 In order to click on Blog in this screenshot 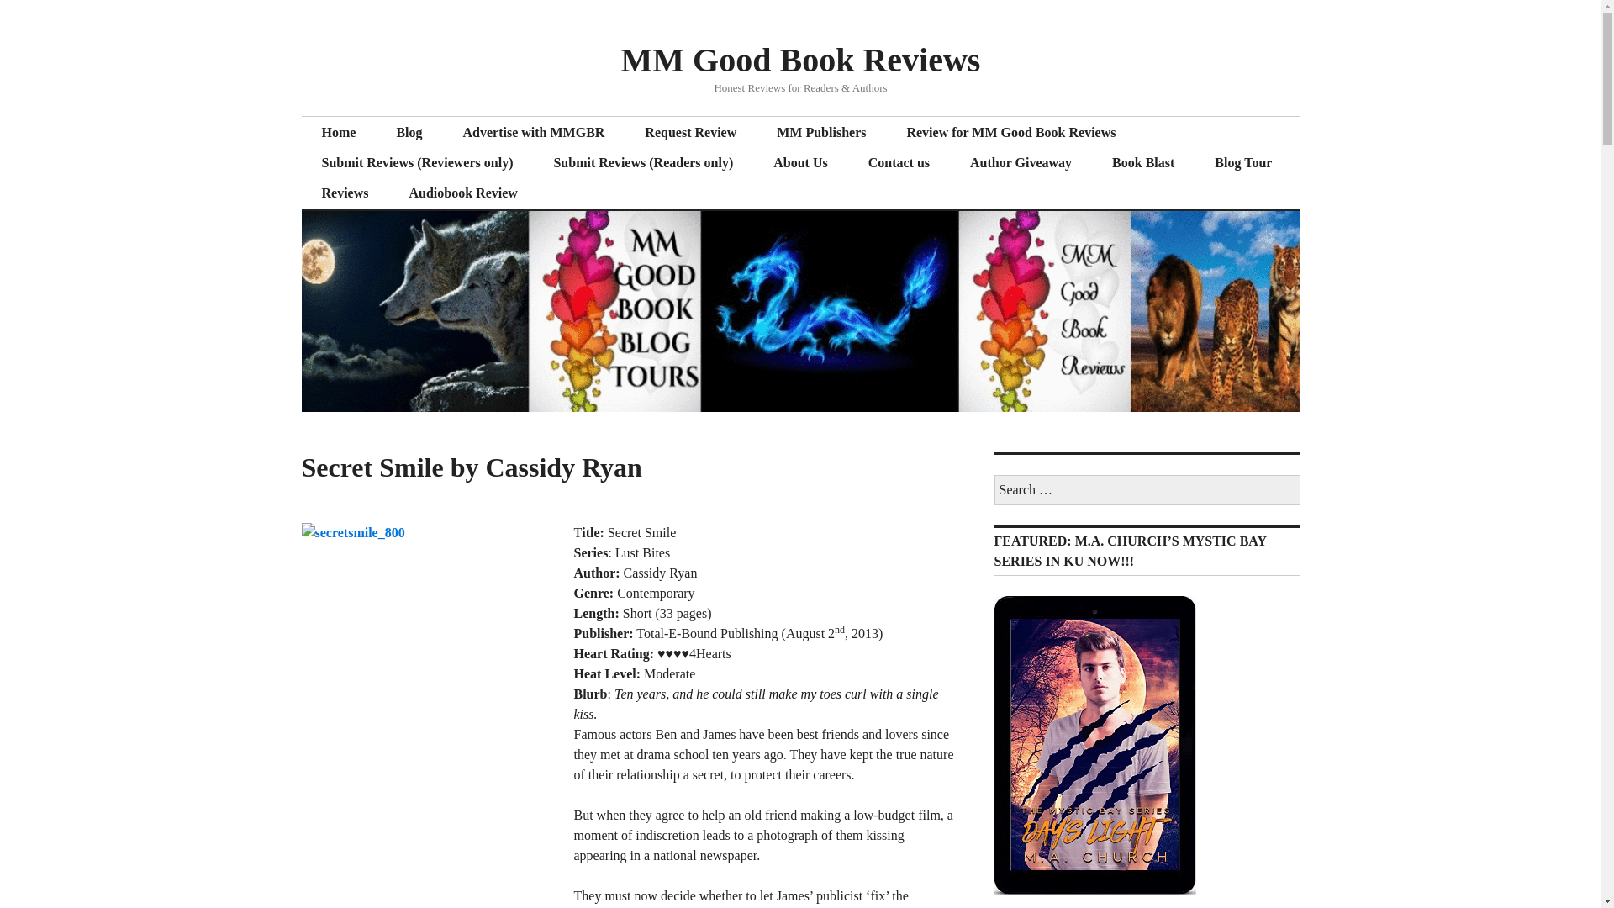, I will do `click(409, 133)`.